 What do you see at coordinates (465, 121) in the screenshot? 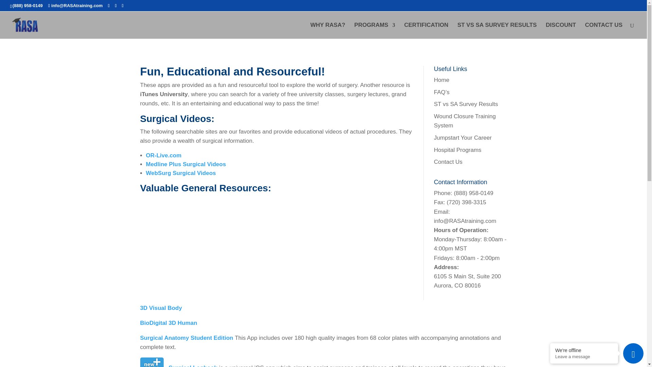
I see `Wound Closure Training System` at bounding box center [465, 121].